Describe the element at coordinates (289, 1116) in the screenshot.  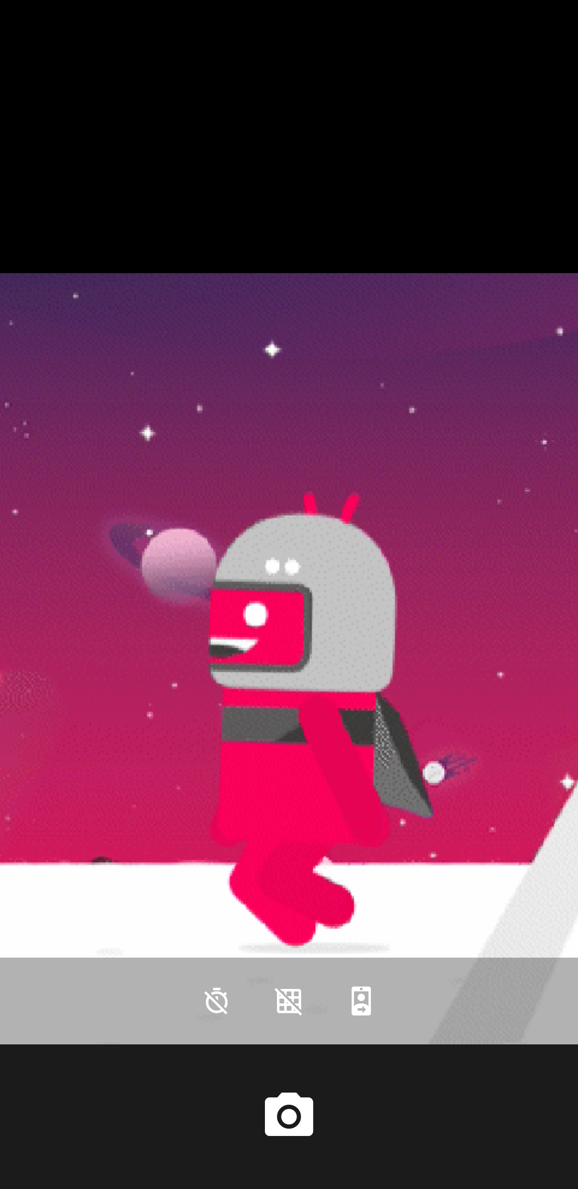
I see `Shutter` at that location.